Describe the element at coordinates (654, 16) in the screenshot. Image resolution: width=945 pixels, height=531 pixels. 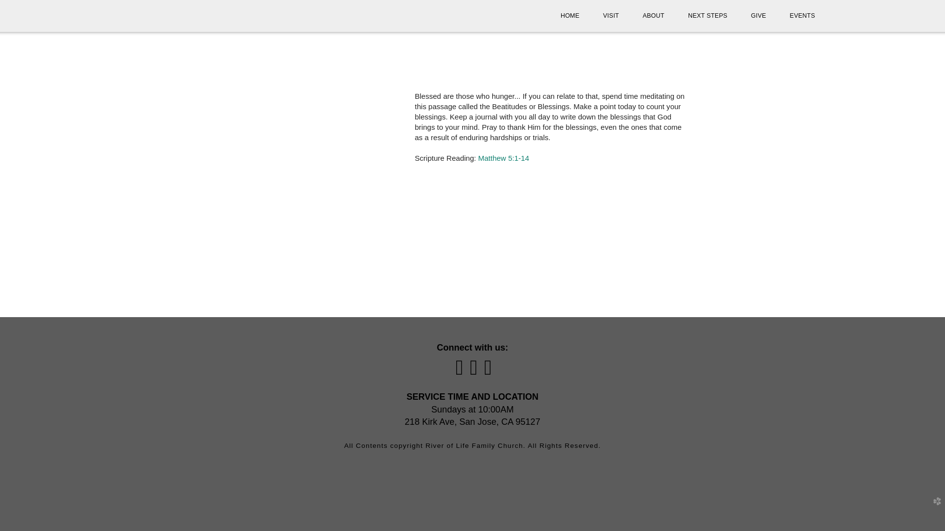
I see `ABOUT` at that location.